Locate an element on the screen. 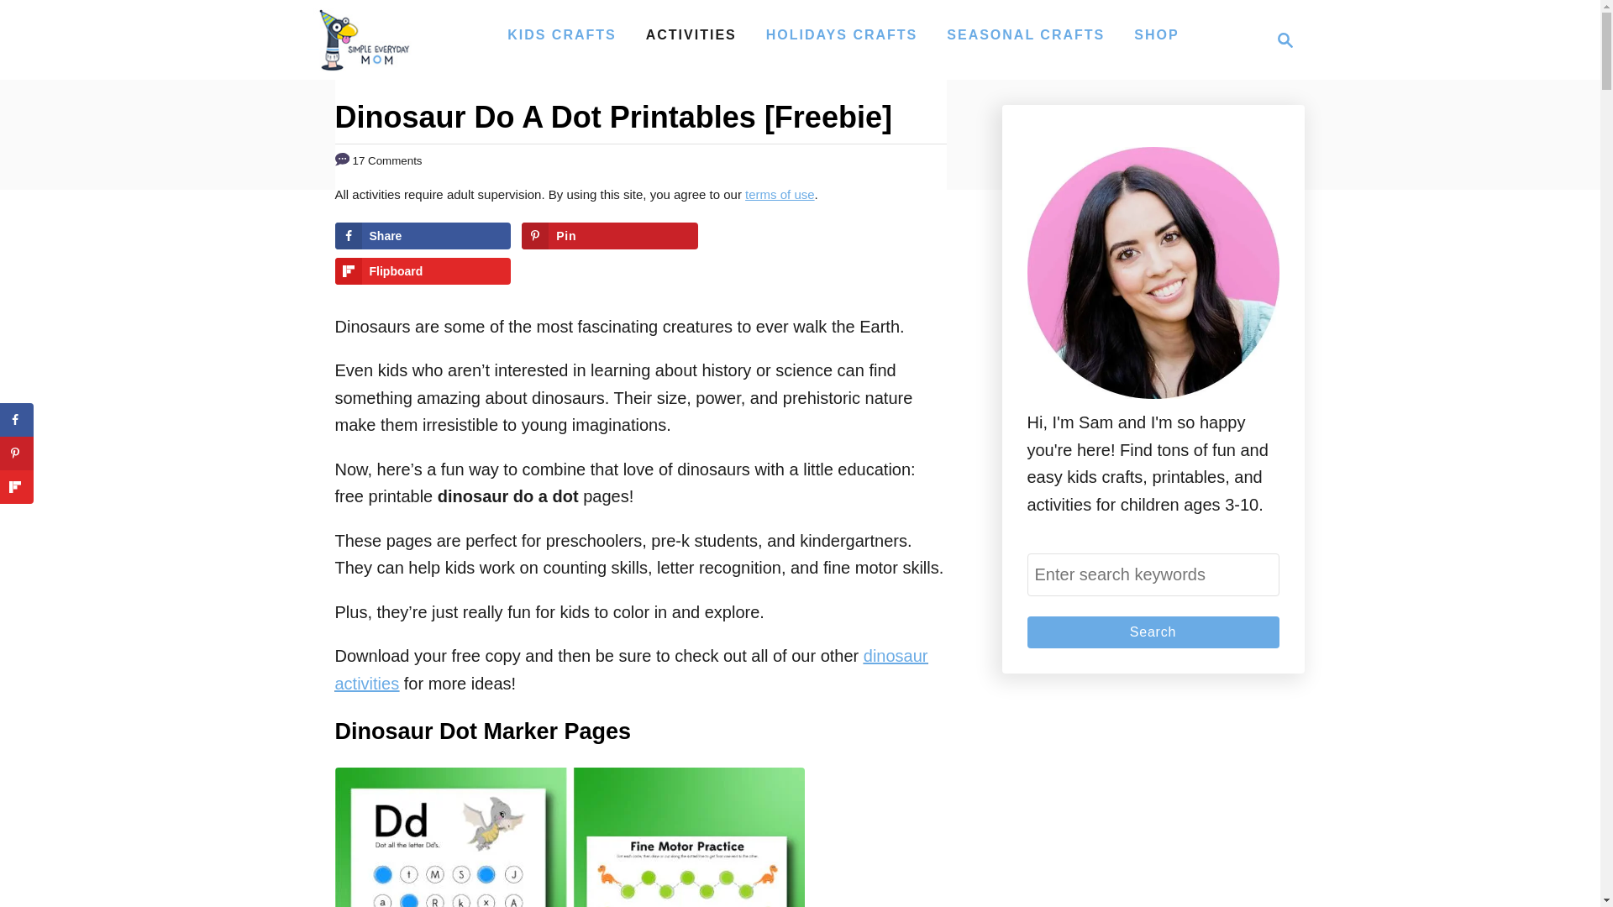 Image resolution: width=1613 pixels, height=907 pixels. Search is located at coordinates (1153, 632).